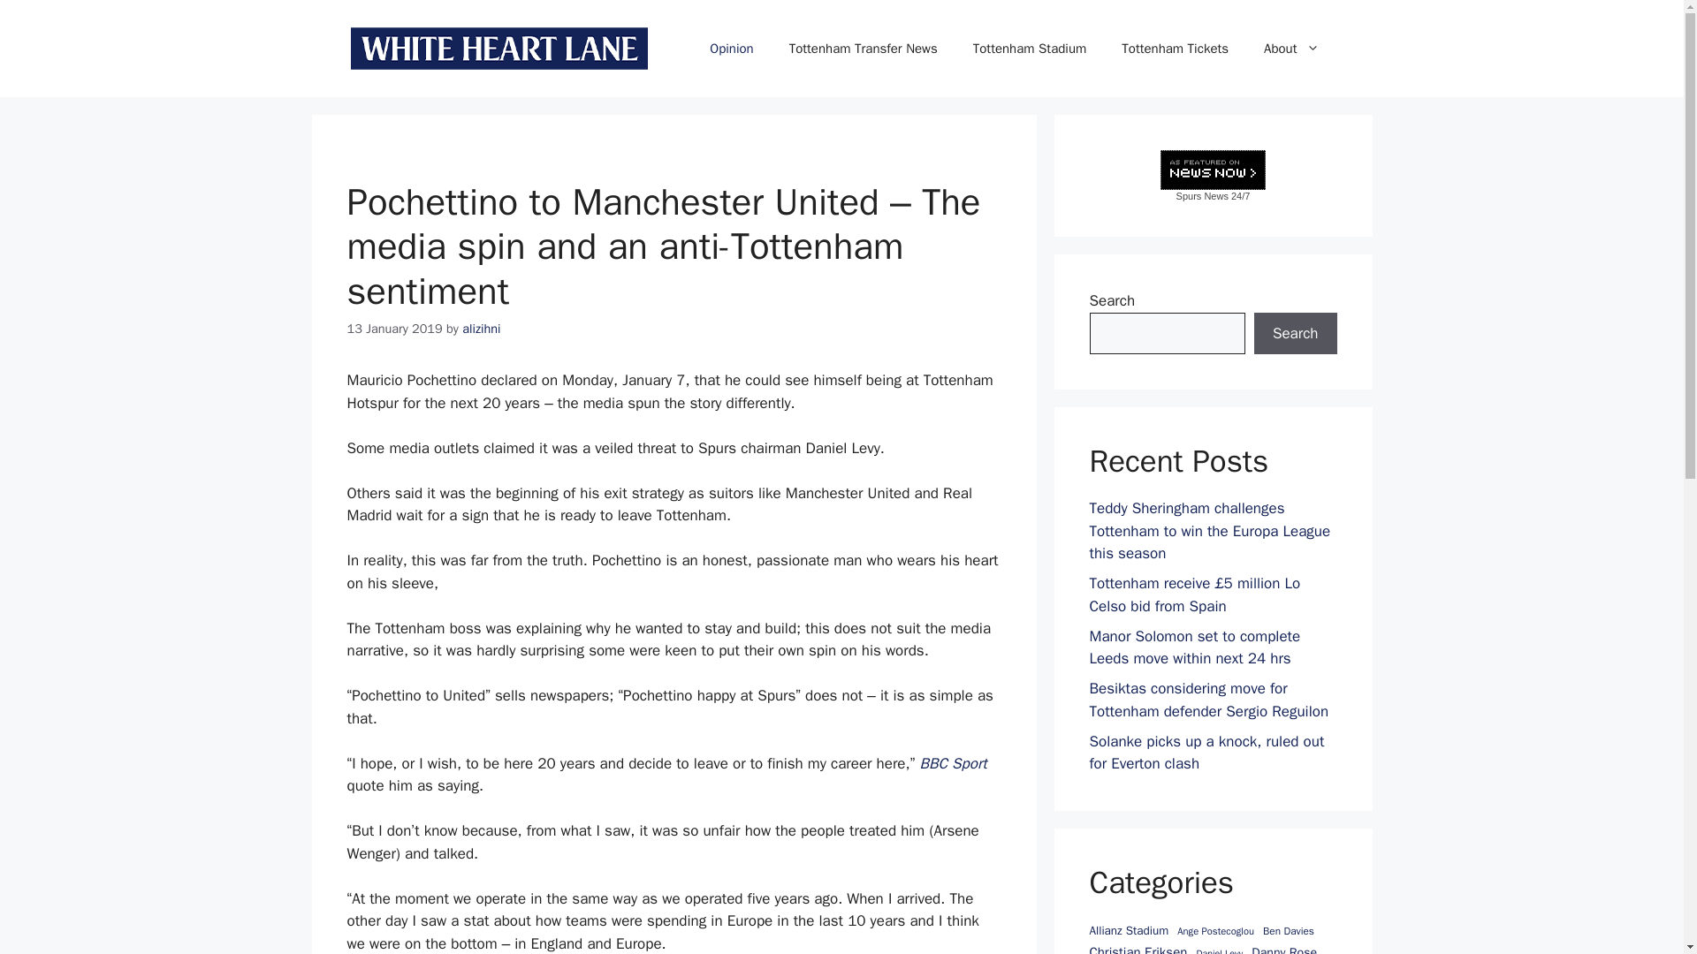 This screenshot has height=954, width=1697. What do you see at coordinates (1219, 950) in the screenshot?
I see `Daniel Levy` at bounding box center [1219, 950].